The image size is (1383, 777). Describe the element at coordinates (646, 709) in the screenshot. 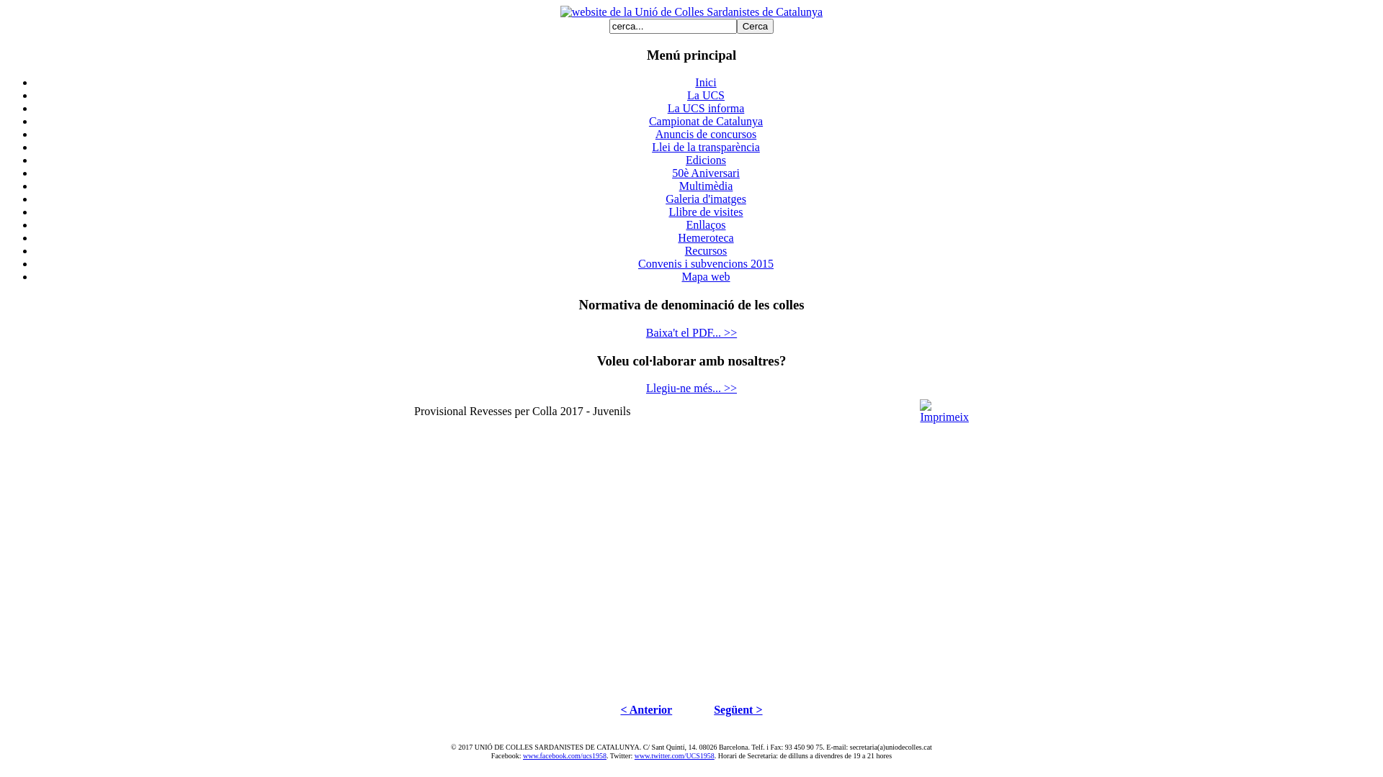

I see `< Anterior` at that location.